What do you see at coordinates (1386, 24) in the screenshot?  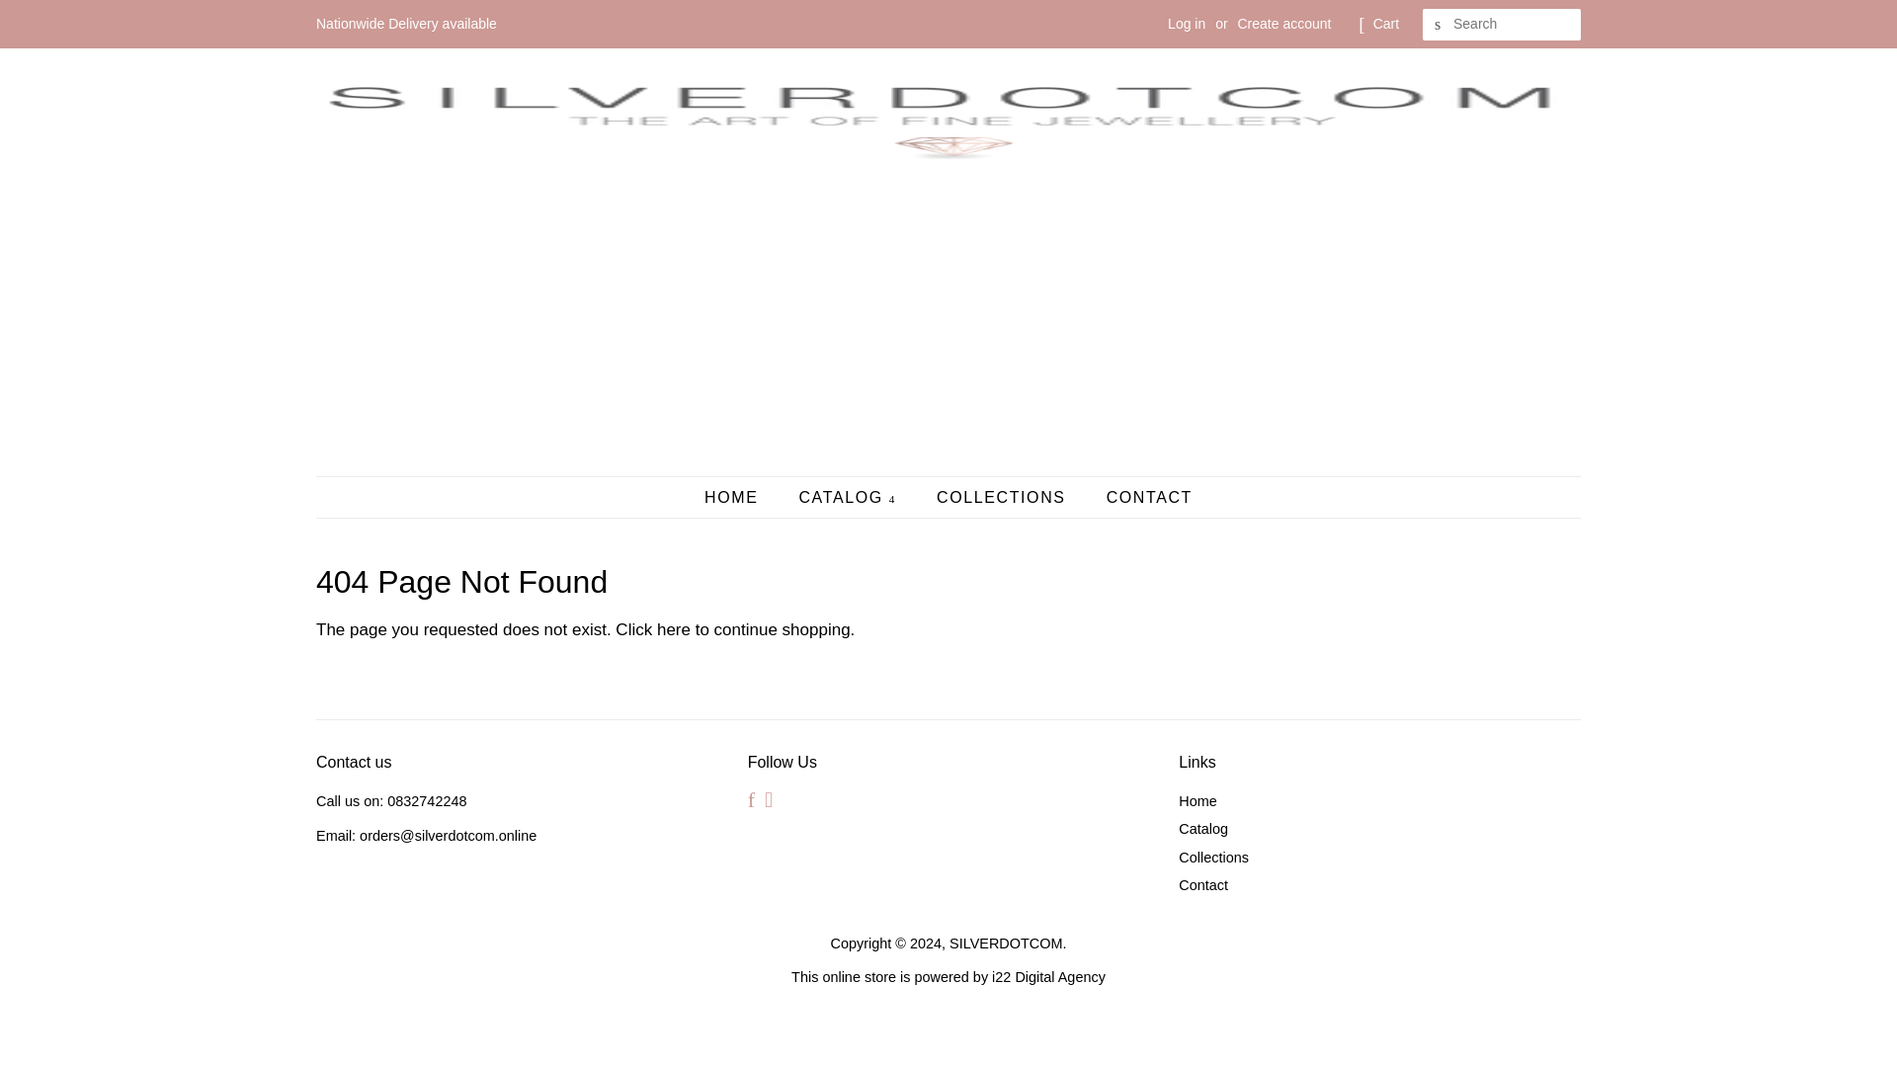 I see `Cart` at bounding box center [1386, 24].